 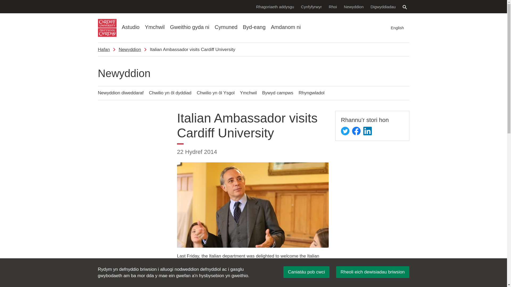 What do you see at coordinates (131, 27) in the screenshot?
I see `Astudio` at bounding box center [131, 27].